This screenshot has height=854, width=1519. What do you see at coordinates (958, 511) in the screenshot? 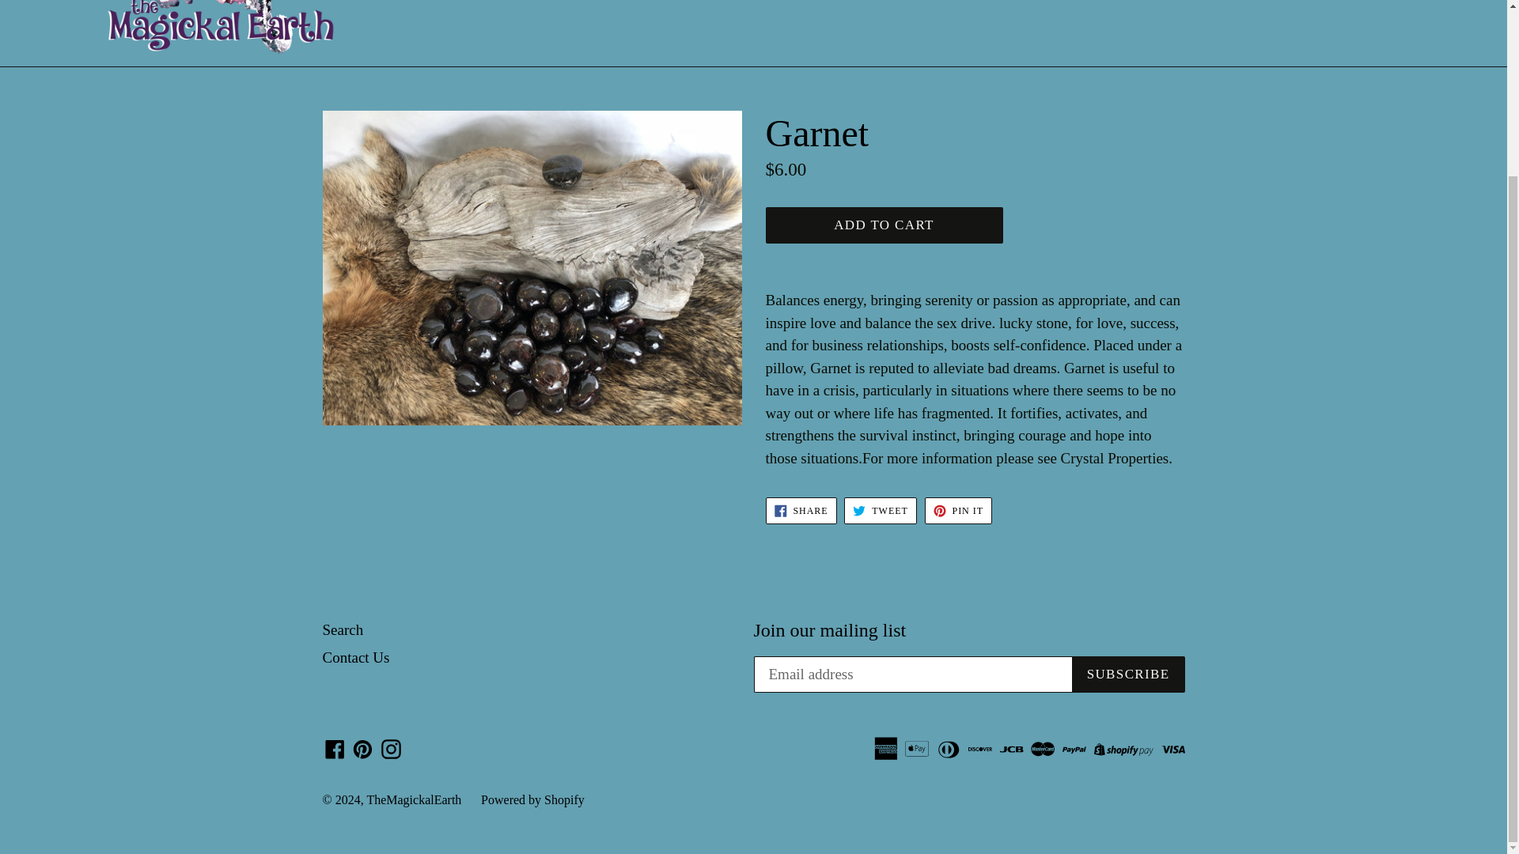
I see `Search` at bounding box center [958, 511].